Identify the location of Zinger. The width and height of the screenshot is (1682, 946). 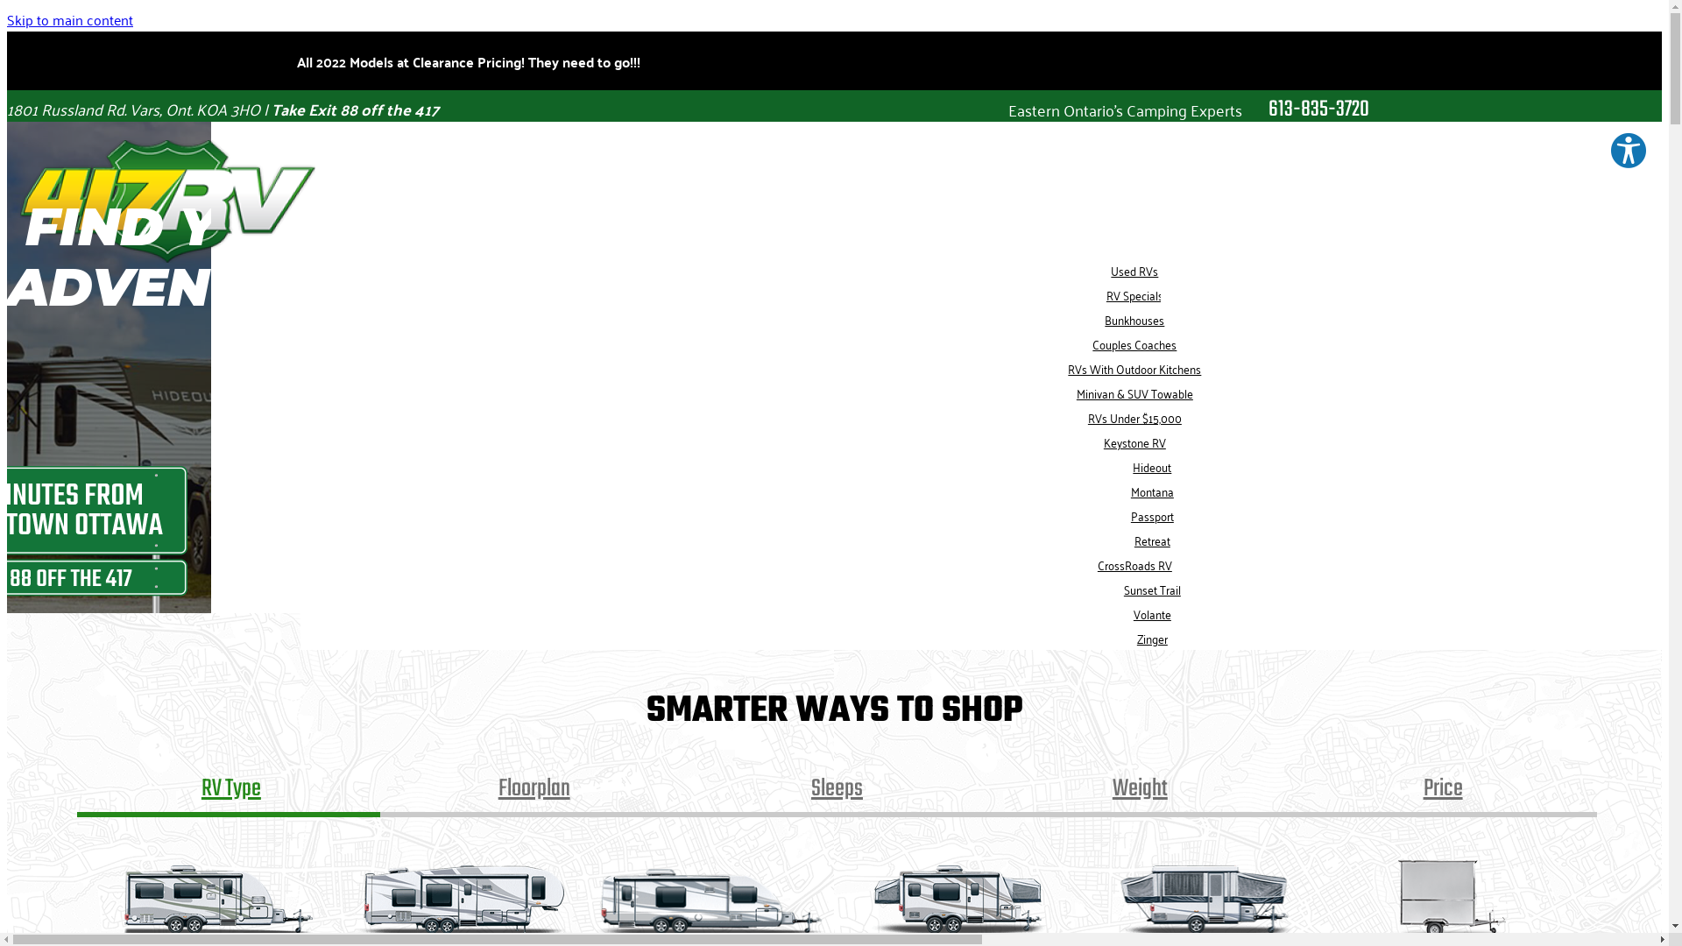
(1153, 638).